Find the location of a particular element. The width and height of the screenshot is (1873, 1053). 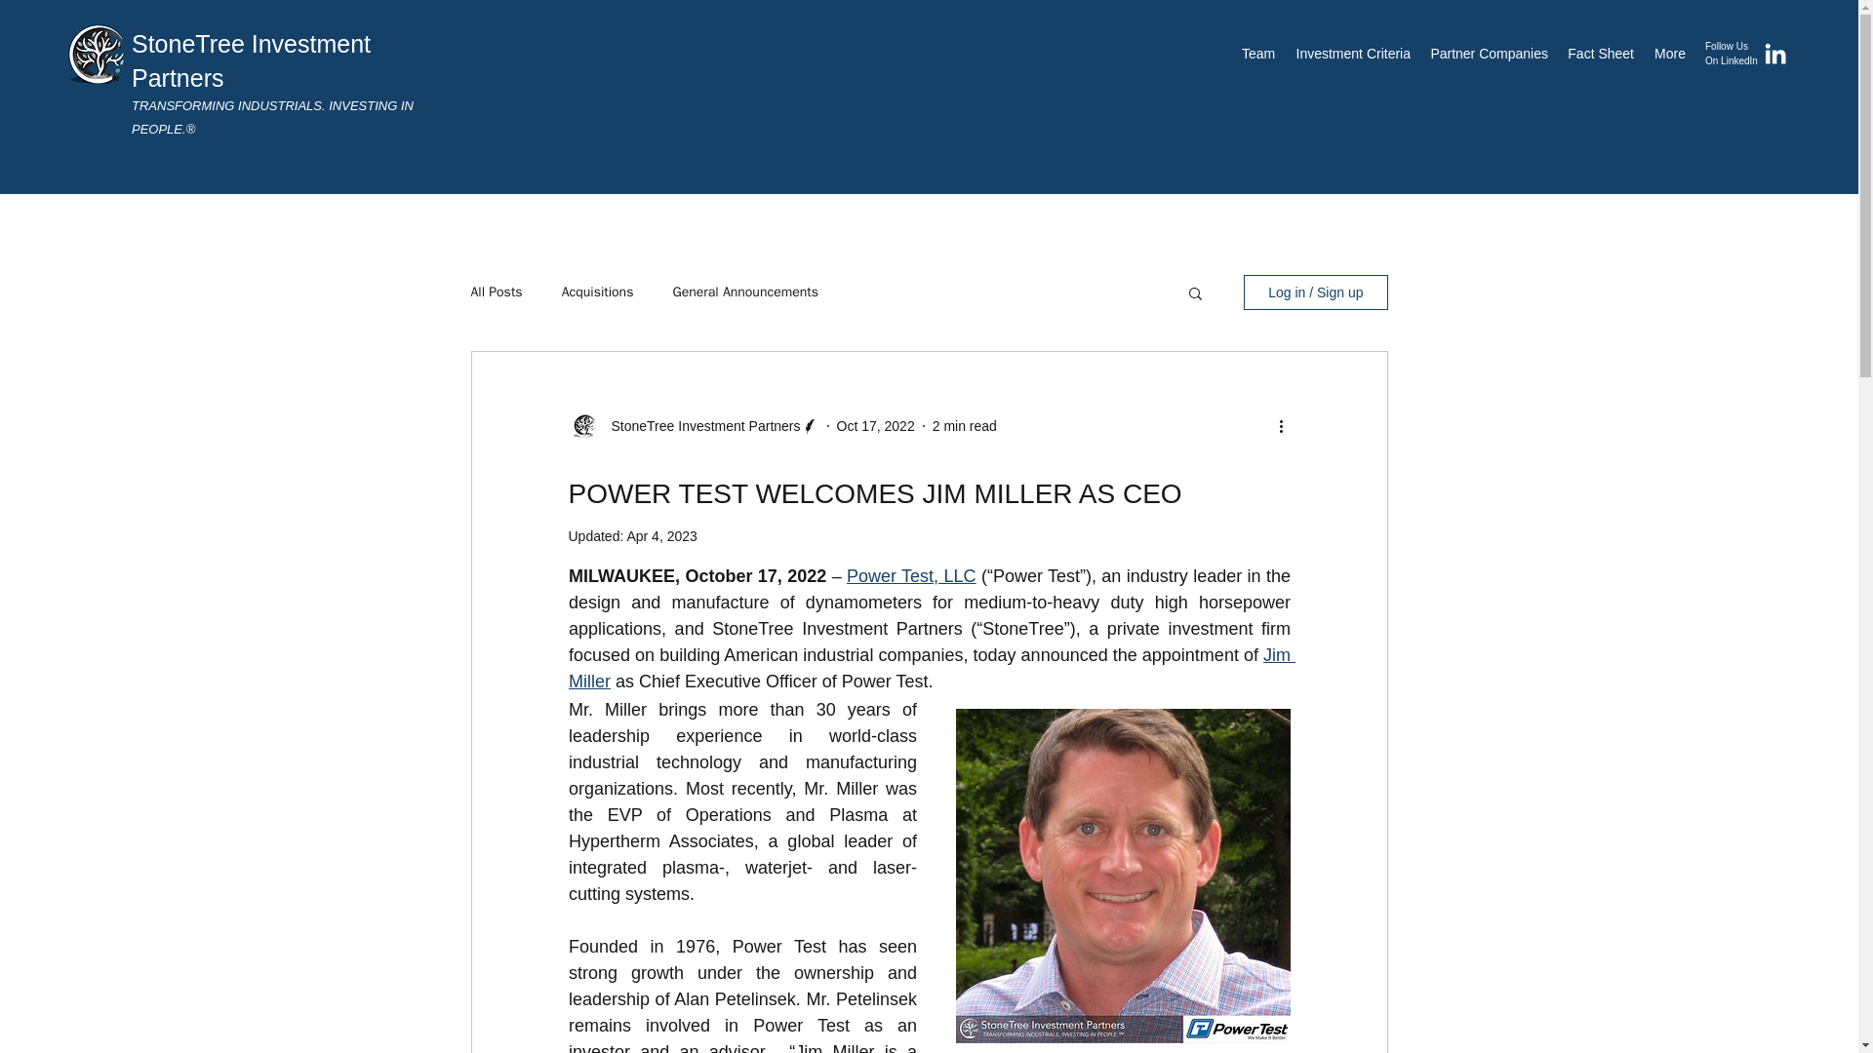

Fact Sheet is located at coordinates (1601, 53).